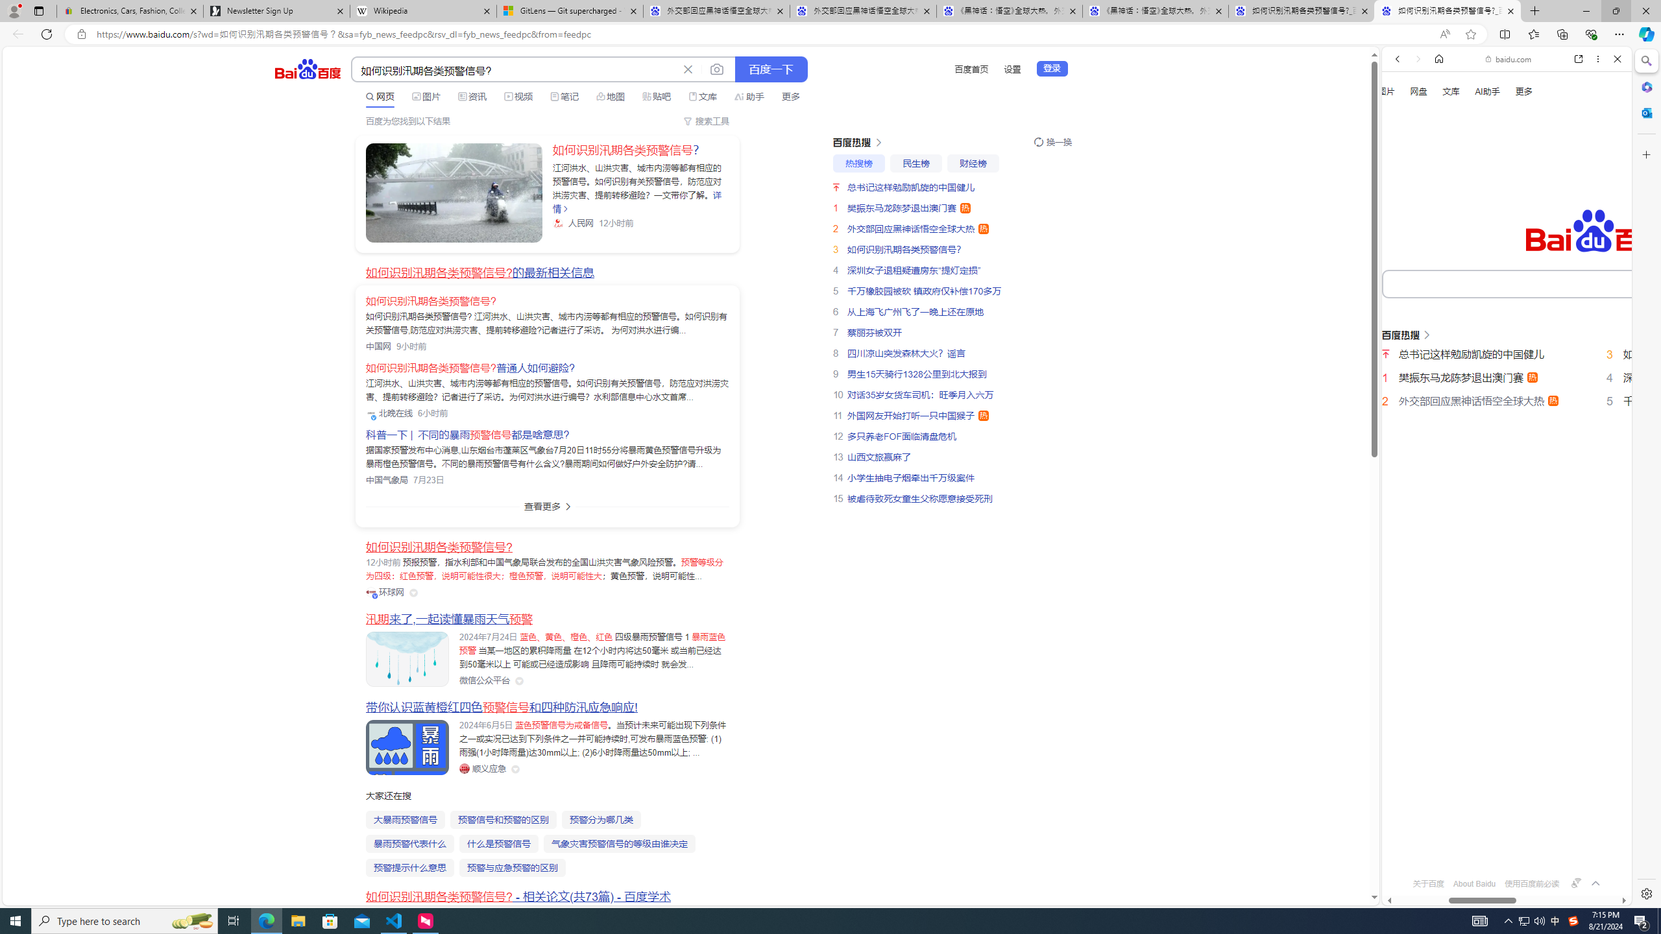 This screenshot has width=1661, height=934. I want to click on Actions for this site, so click(1576, 586).